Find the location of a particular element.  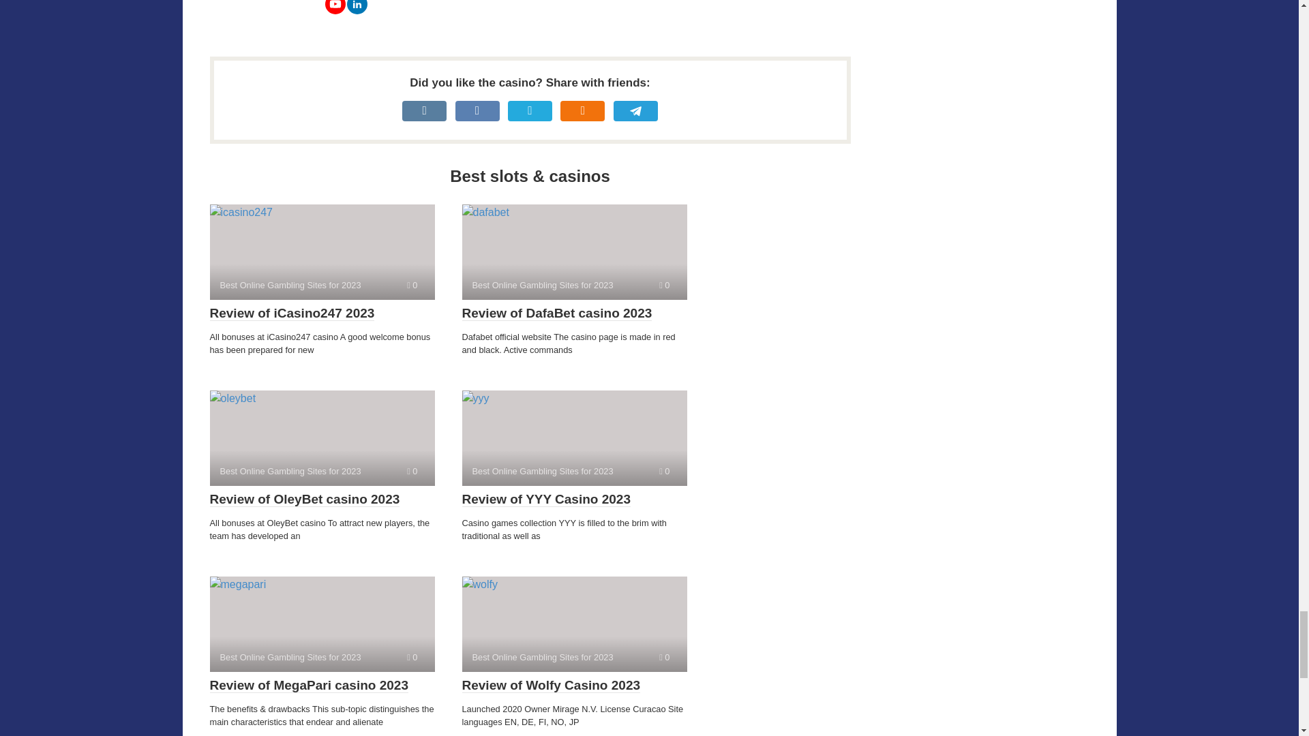

Comments is located at coordinates (664, 470).